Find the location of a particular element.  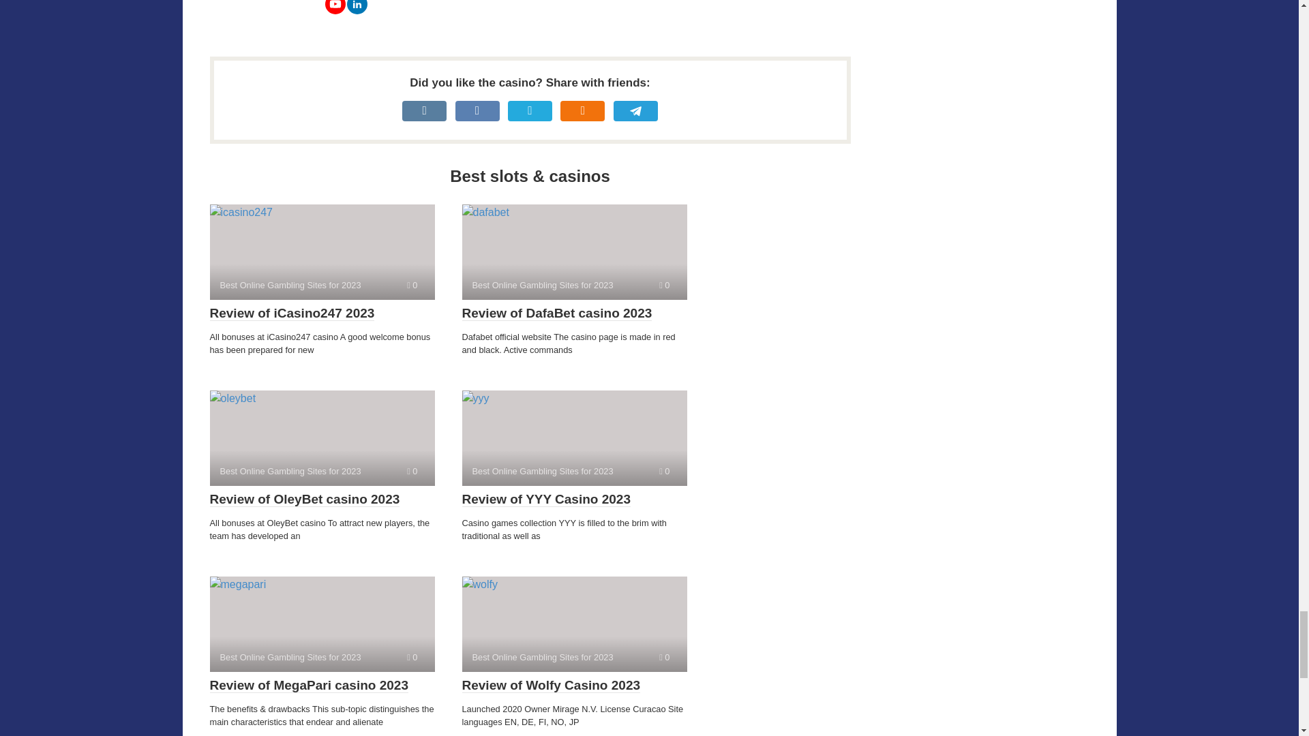

Comments is located at coordinates (664, 470).